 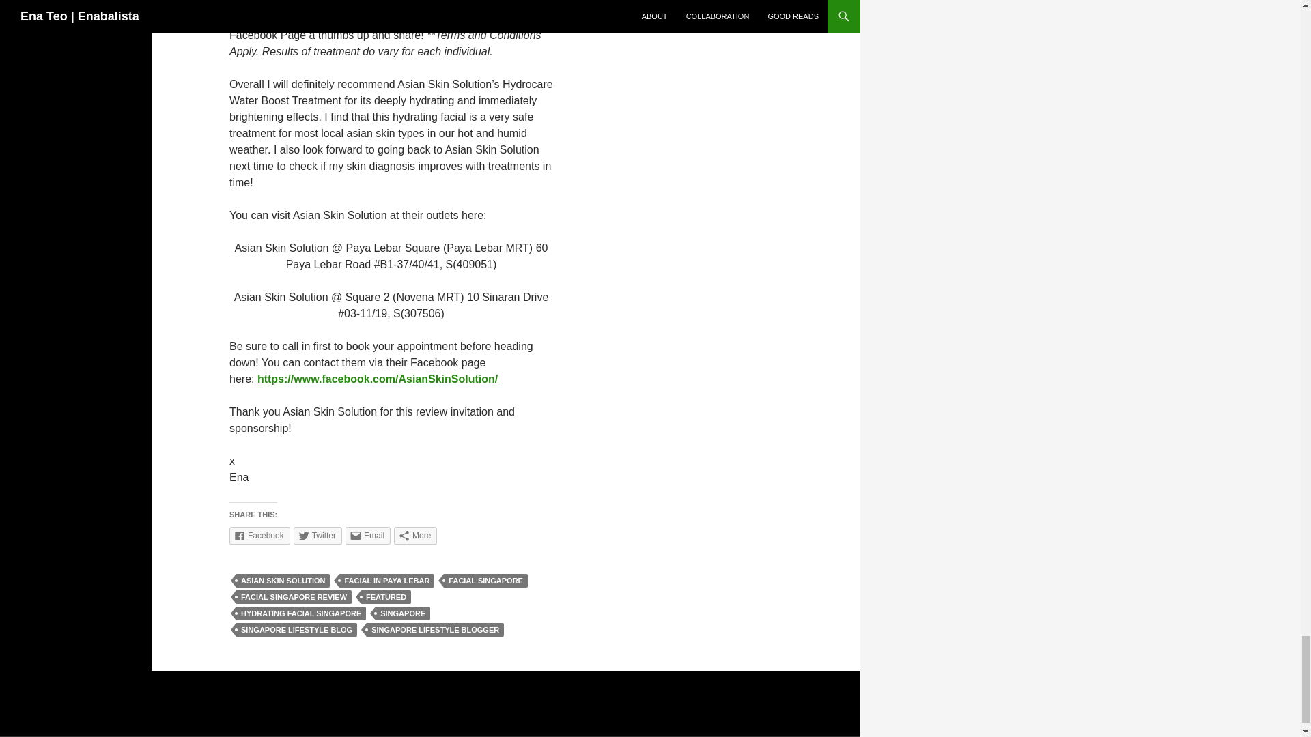 What do you see at coordinates (283, 580) in the screenshot?
I see `ASIAN SKIN SOLUTION` at bounding box center [283, 580].